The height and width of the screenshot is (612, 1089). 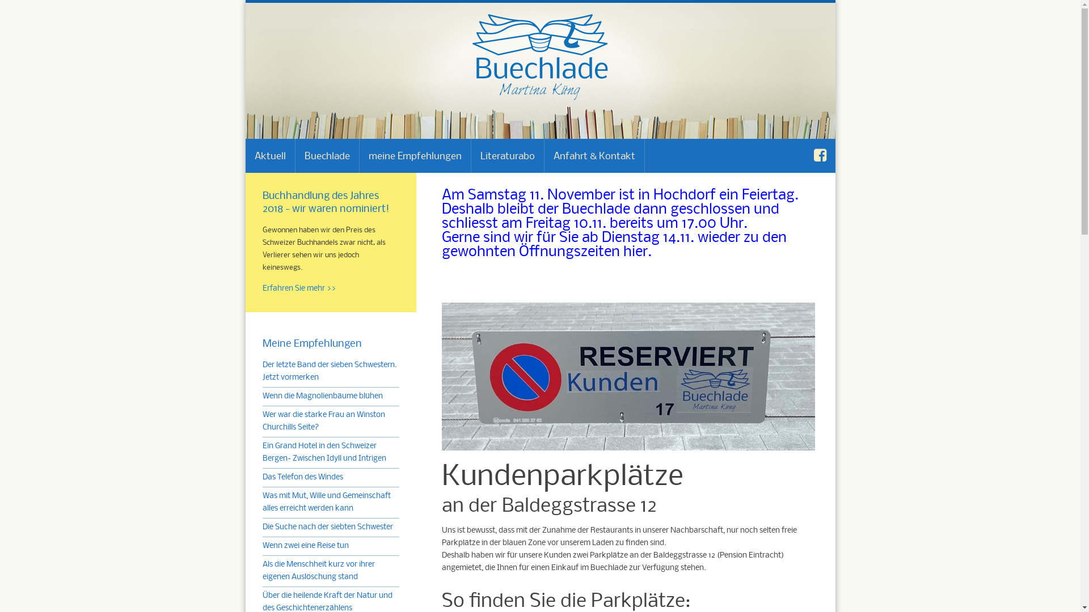 What do you see at coordinates (298, 289) in the screenshot?
I see `Erfahren Sie mehr >>` at bounding box center [298, 289].